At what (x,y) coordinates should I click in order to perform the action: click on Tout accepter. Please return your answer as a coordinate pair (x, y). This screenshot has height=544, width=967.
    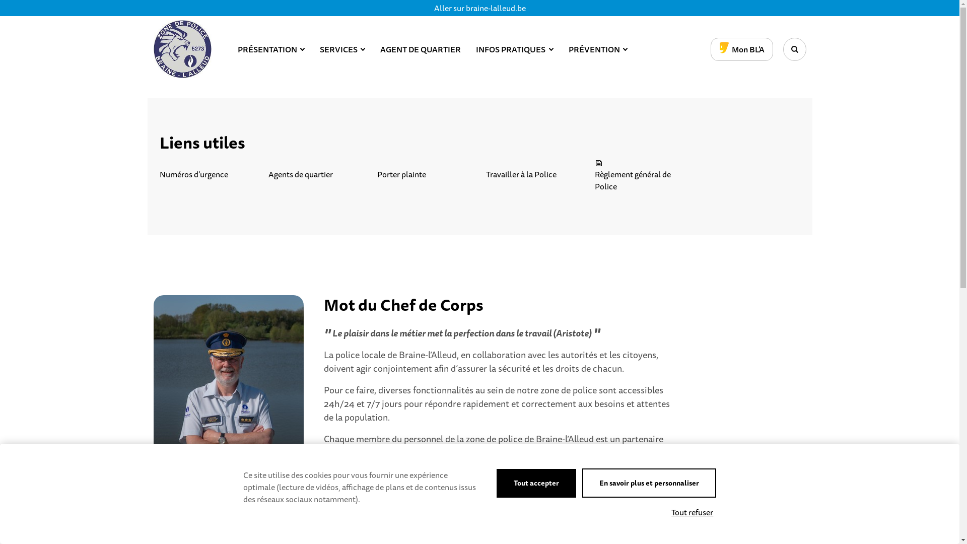
    Looking at the image, I should click on (536, 484).